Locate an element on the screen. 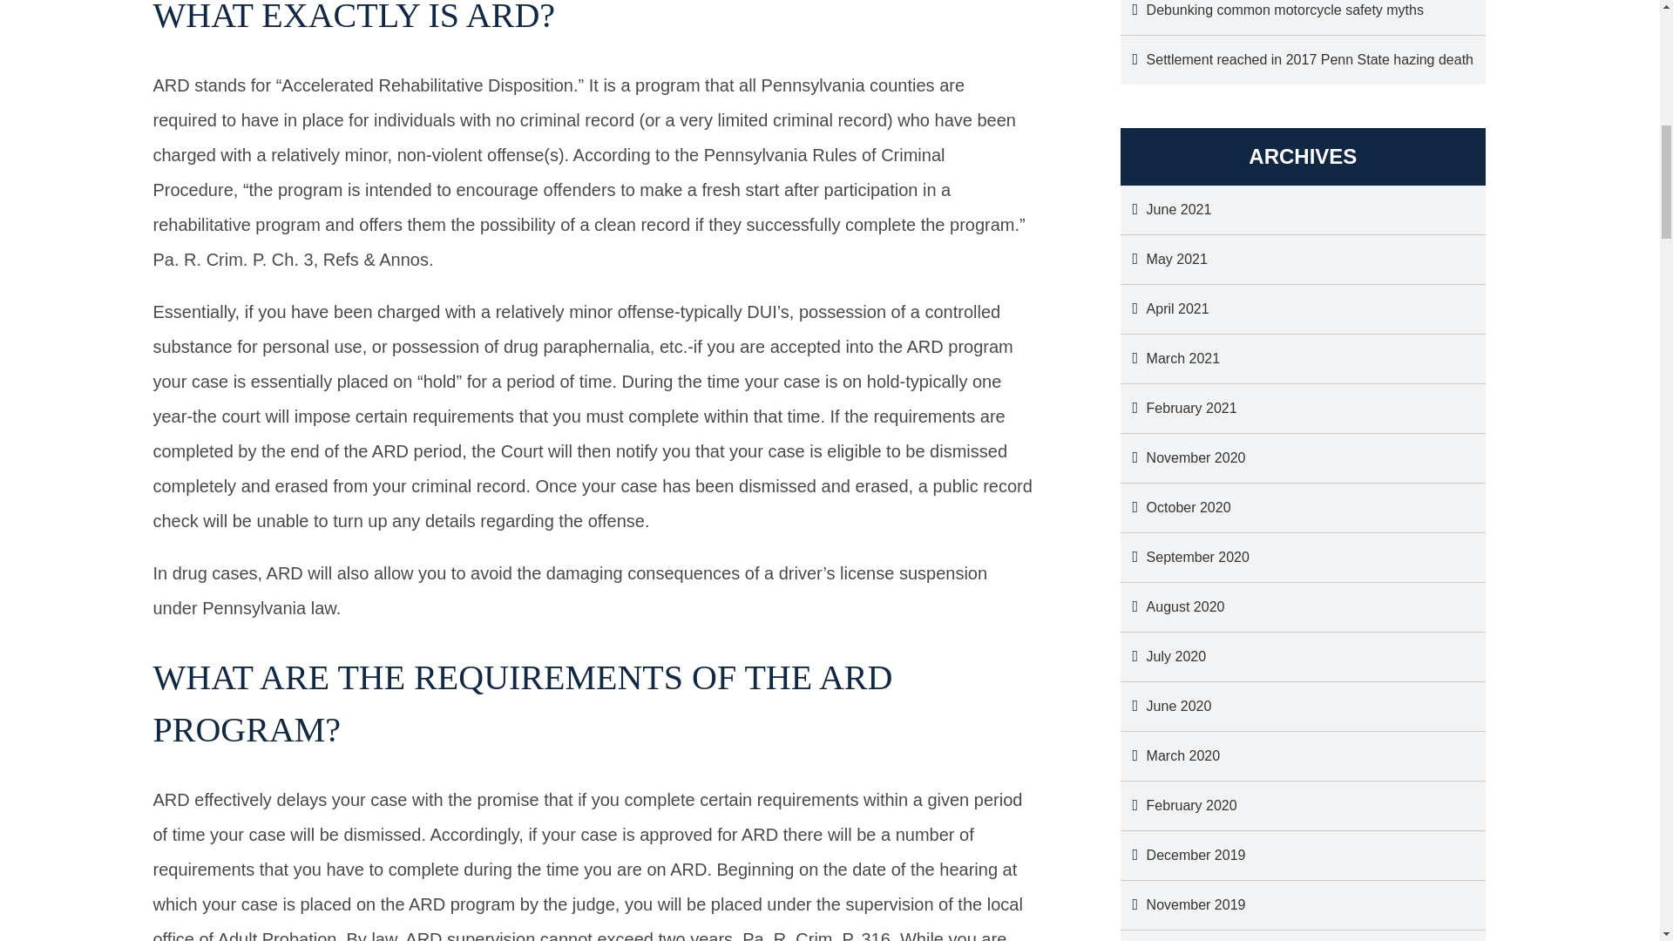 This screenshot has height=941, width=1673. March 2021 is located at coordinates (1171, 359).